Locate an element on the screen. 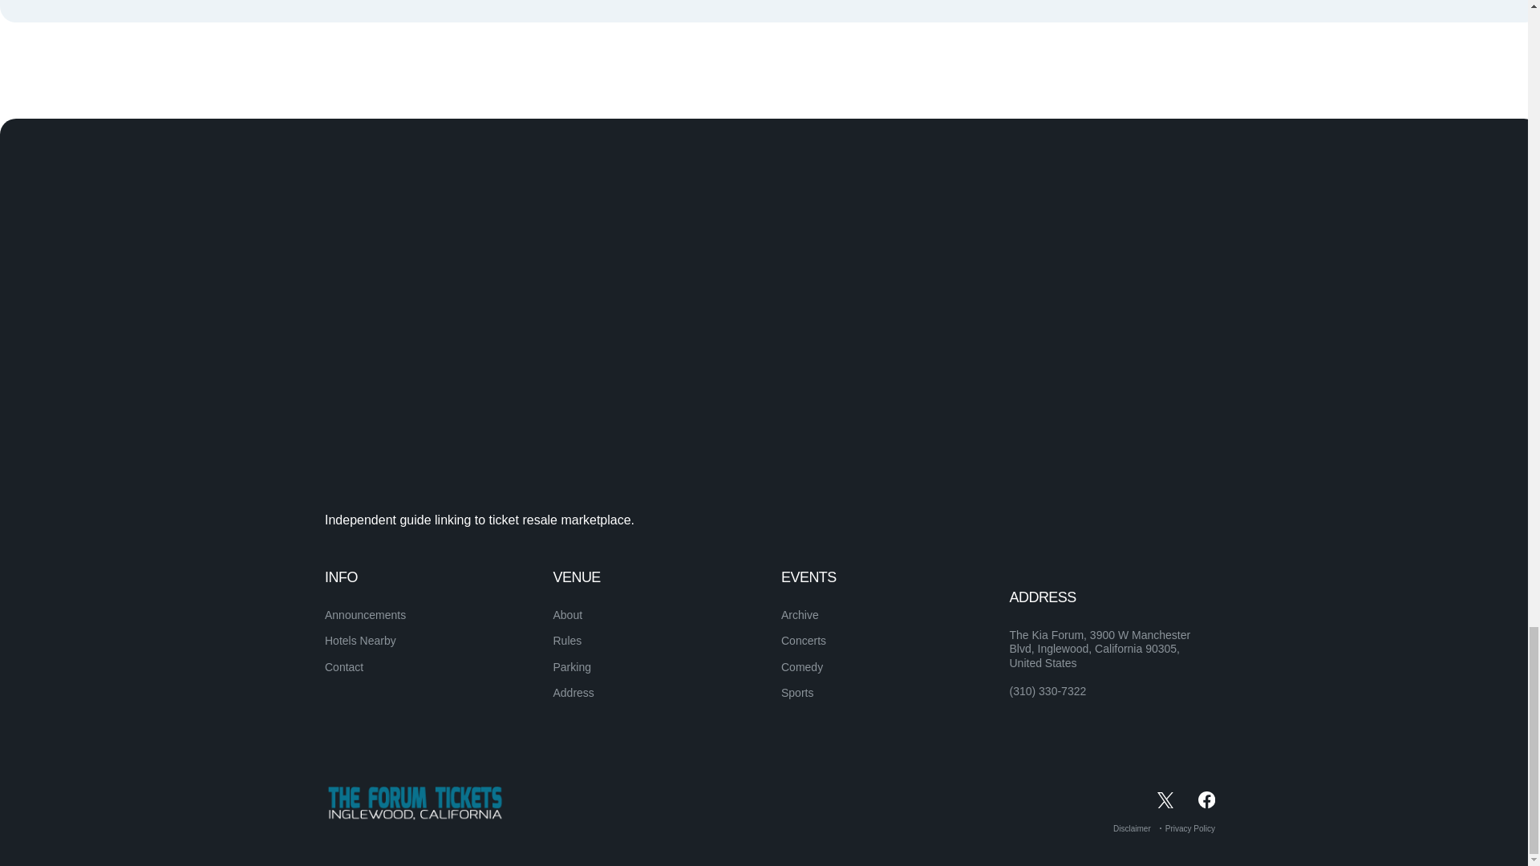  About is located at coordinates (568, 615).